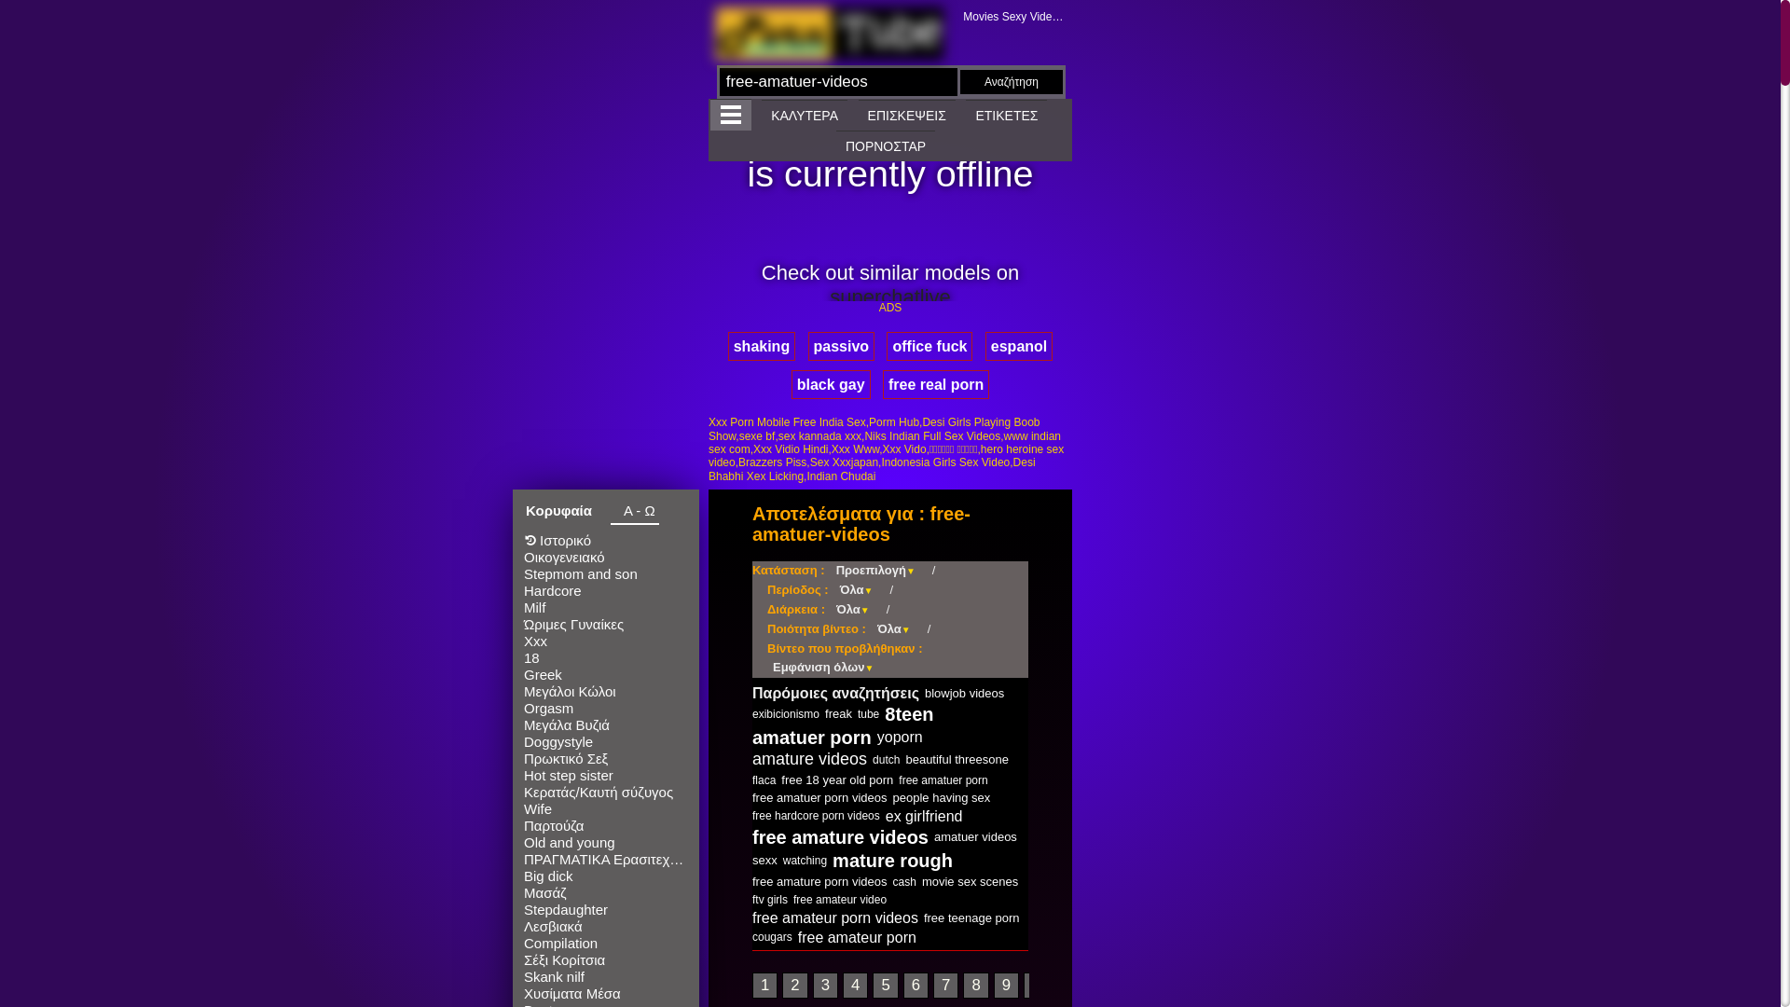 The image size is (1790, 1007). Describe the element at coordinates (794, 986) in the screenshot. I see `2` at that location.